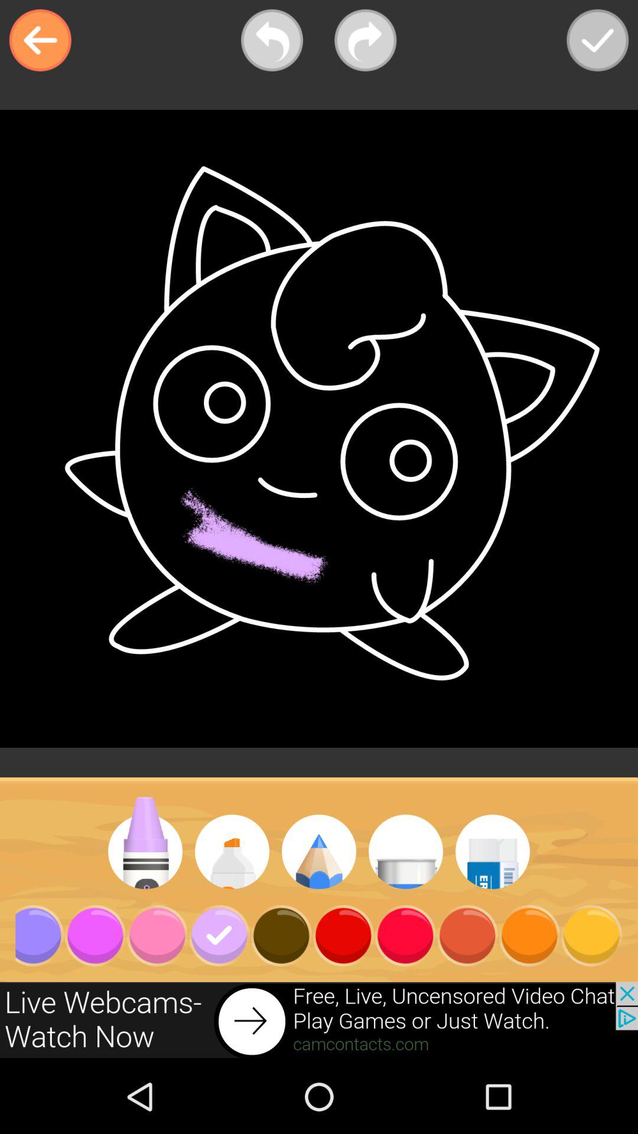 The image size is (638, 1134). What do you see at coordinates (272, 40) in the screenshot?
I see `go back` at bounding box center [272, 40].